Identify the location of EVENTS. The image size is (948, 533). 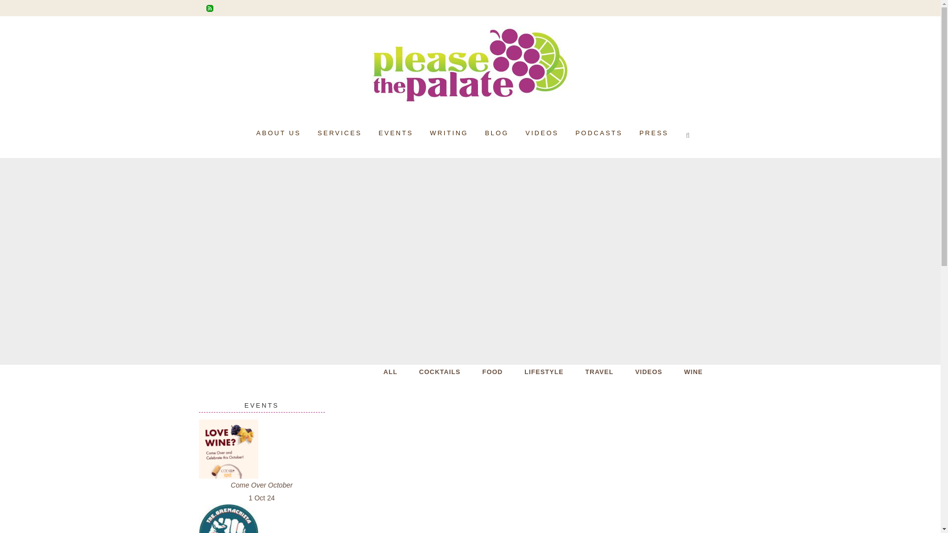
(396, 133).